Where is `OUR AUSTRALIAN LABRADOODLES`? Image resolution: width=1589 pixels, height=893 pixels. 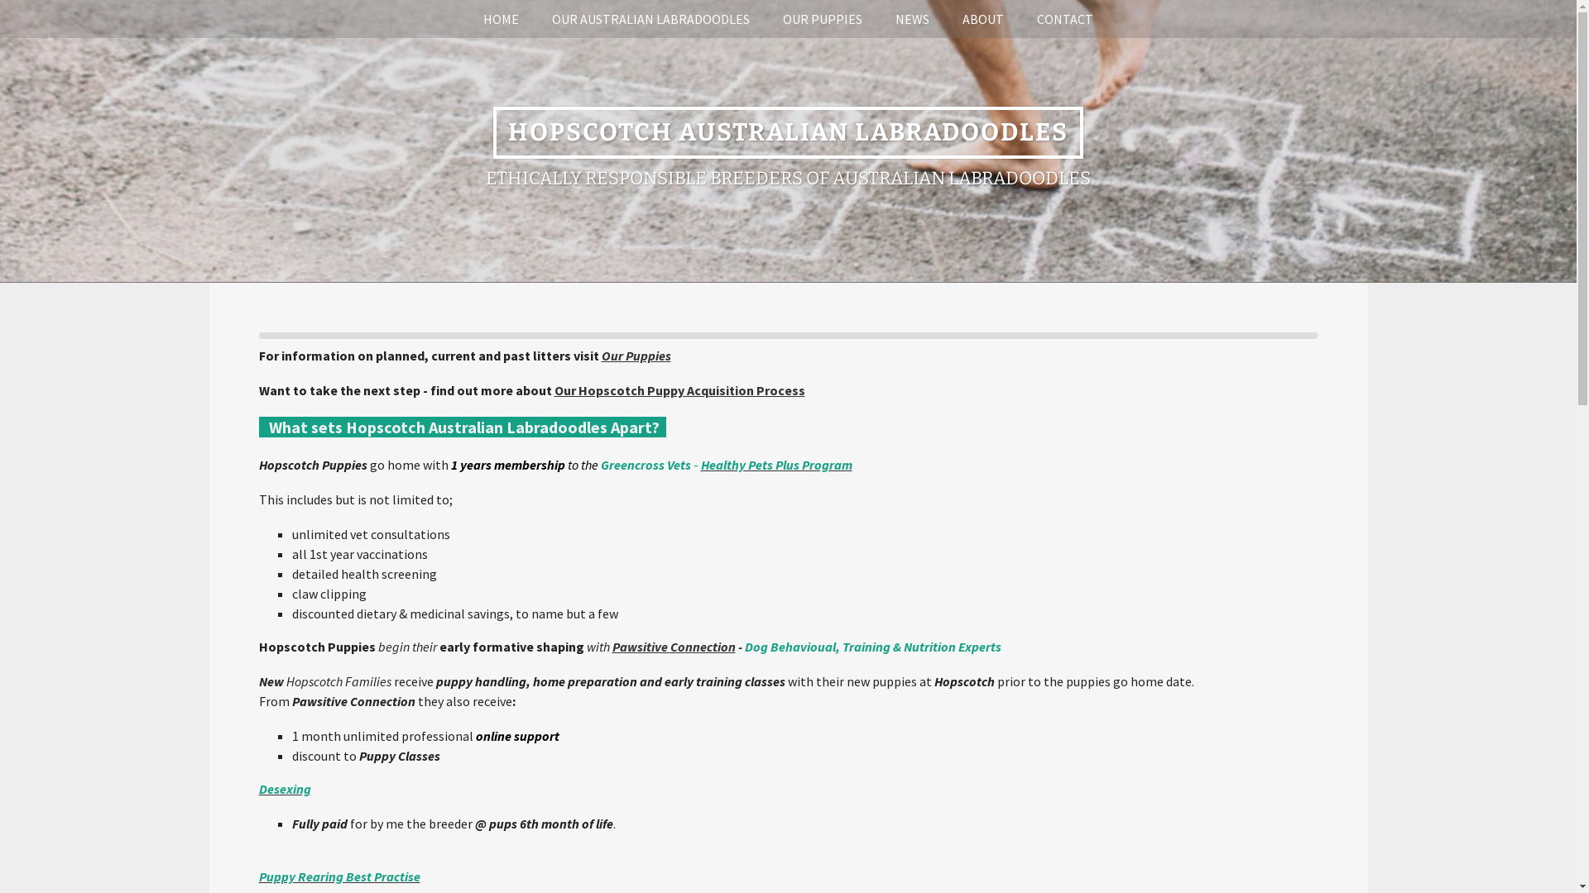 OUR AUSTRALIAN LABRADOODLES is located at coordinates (650, 19).